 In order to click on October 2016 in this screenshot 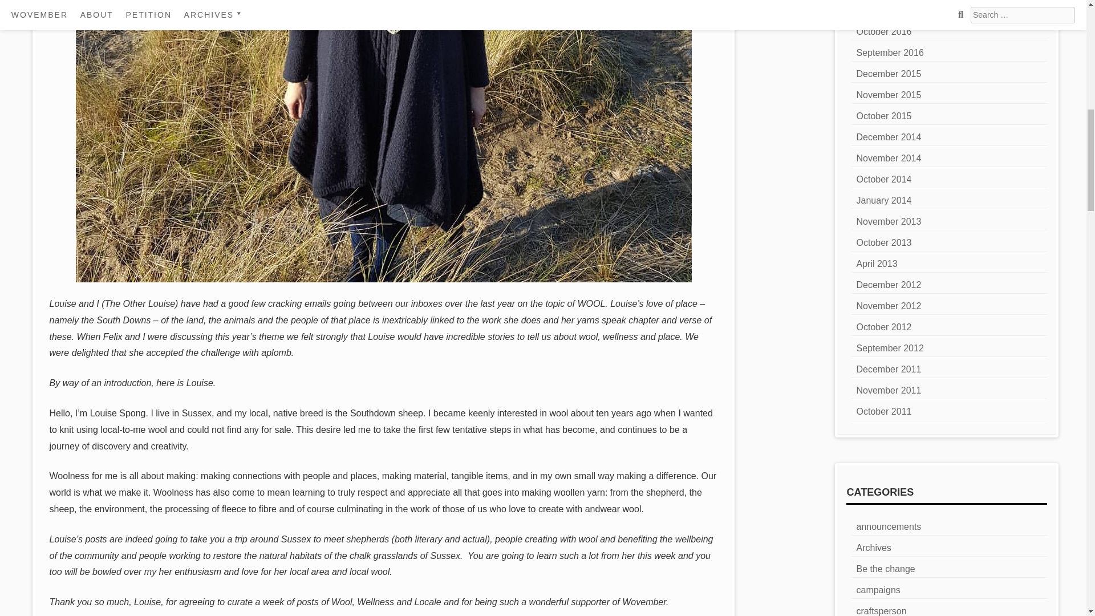, I will do `click(883, 31)`.